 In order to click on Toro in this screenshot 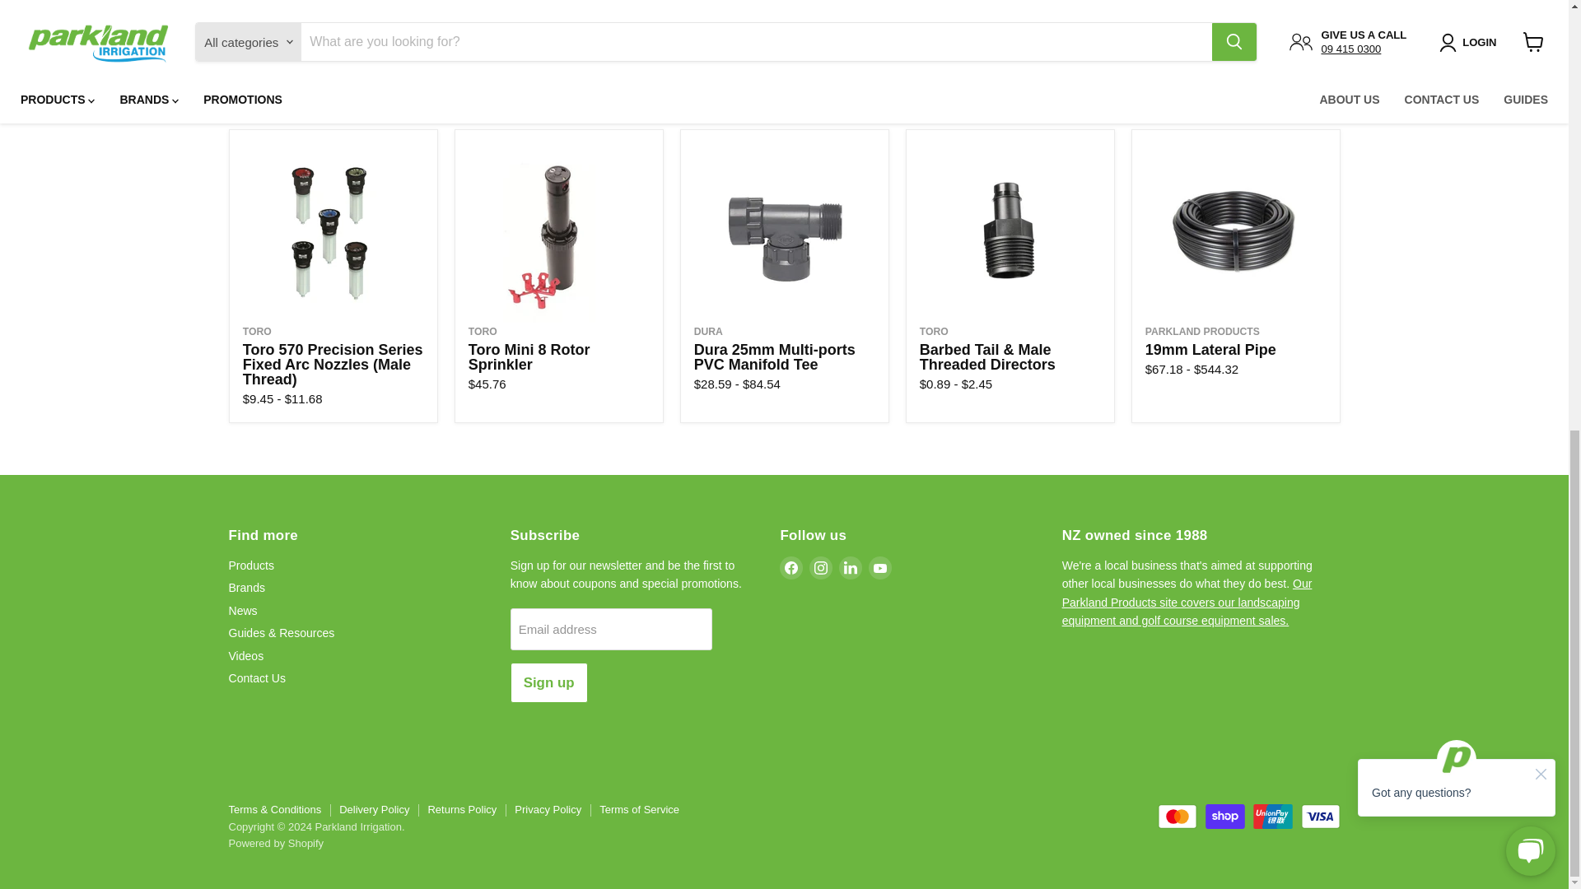, I will do `click(934, 332)`.